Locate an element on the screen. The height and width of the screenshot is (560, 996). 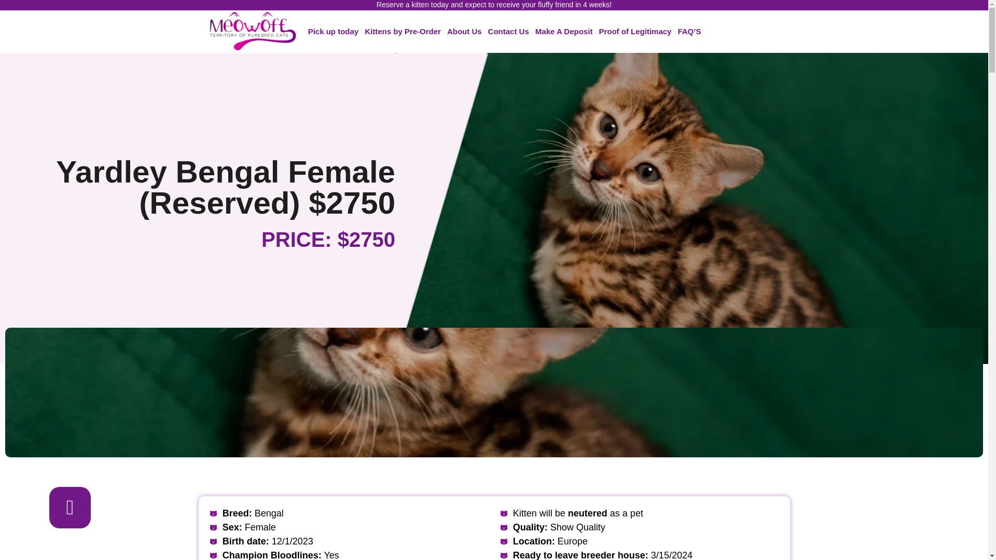
Proof of Legitimacy is located at coordinates (635, 31).